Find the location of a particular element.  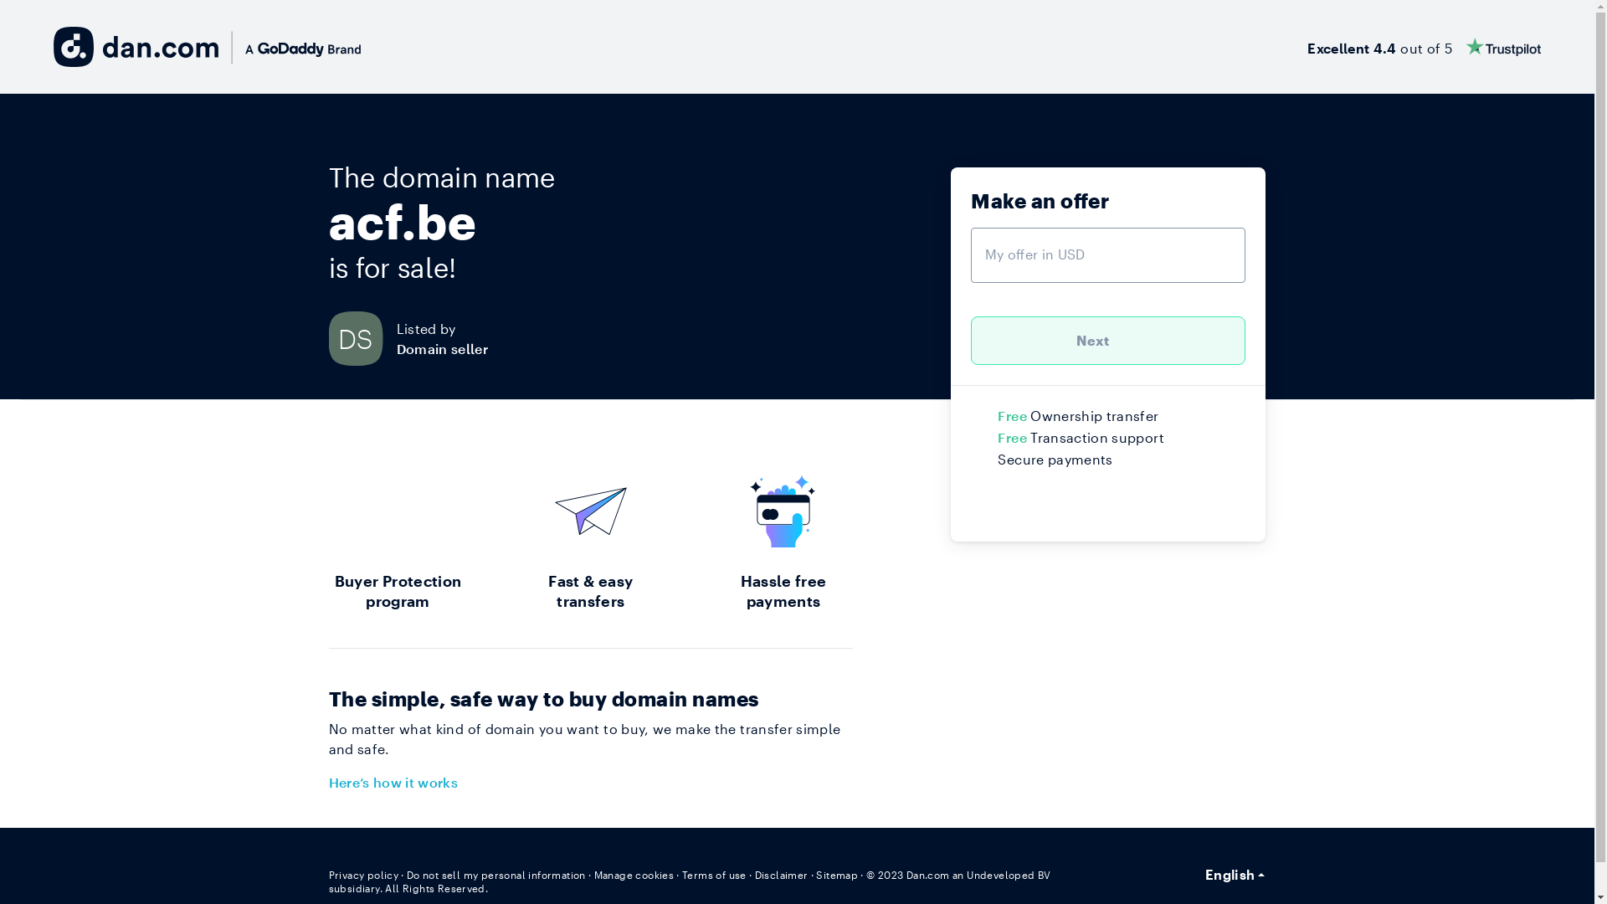

Next
) is located at coordinates (1108, 341).